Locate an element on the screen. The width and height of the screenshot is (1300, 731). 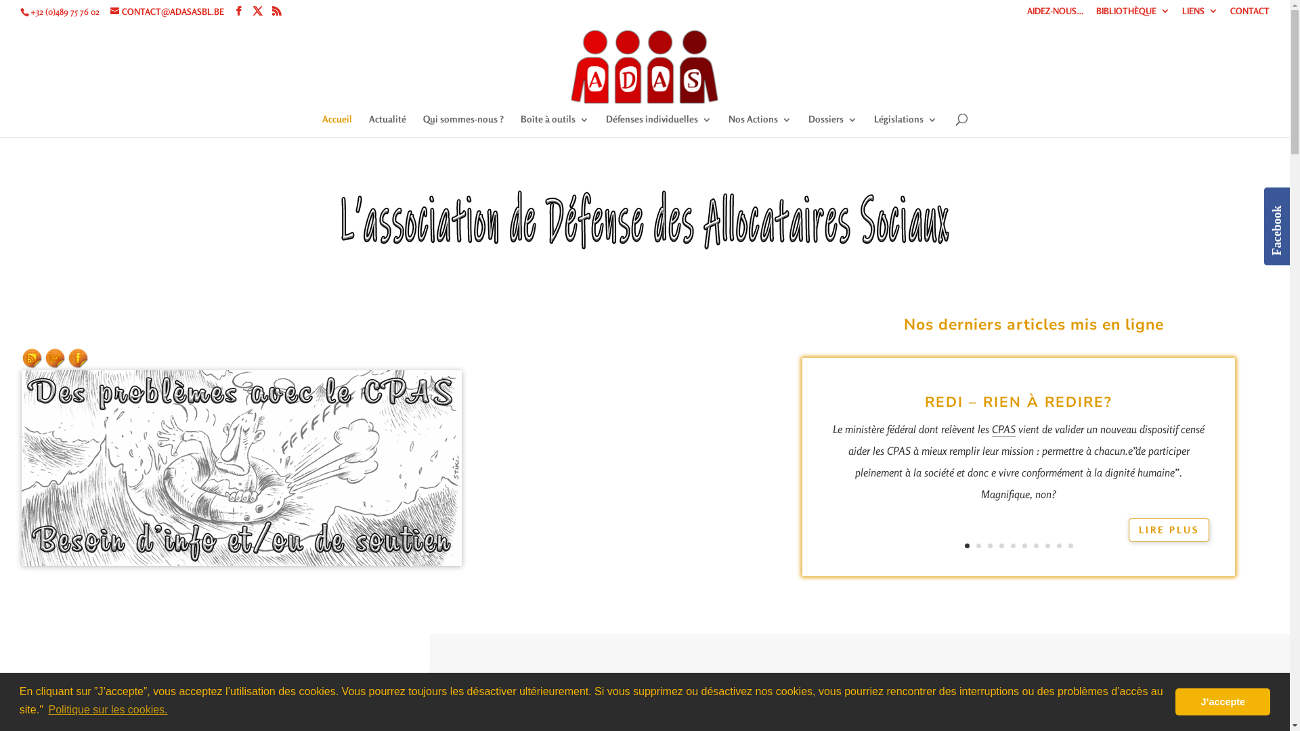
Follow by Email is located at coordinates (56, 359).